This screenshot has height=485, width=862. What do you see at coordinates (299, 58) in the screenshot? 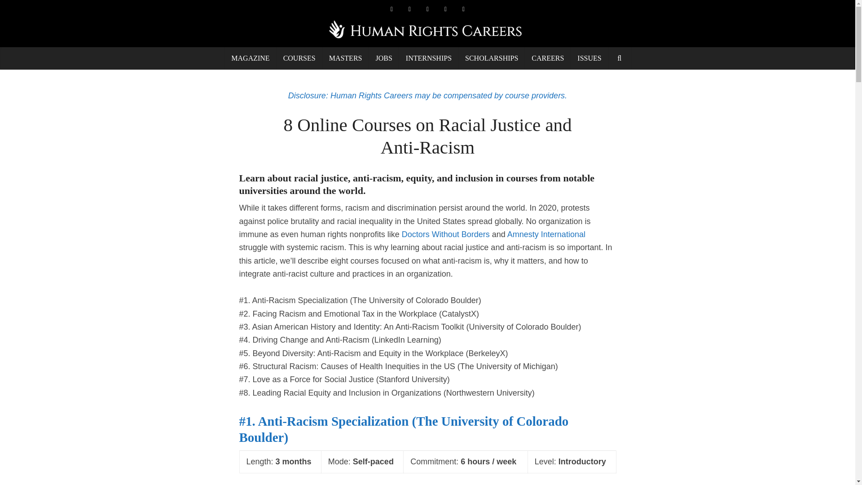
I see `COURSES` at bounding box center [299, 58].